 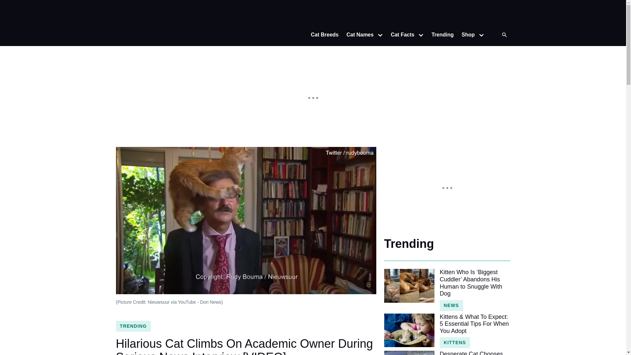 I want to click on Open menu, so click(x=380, y=35).